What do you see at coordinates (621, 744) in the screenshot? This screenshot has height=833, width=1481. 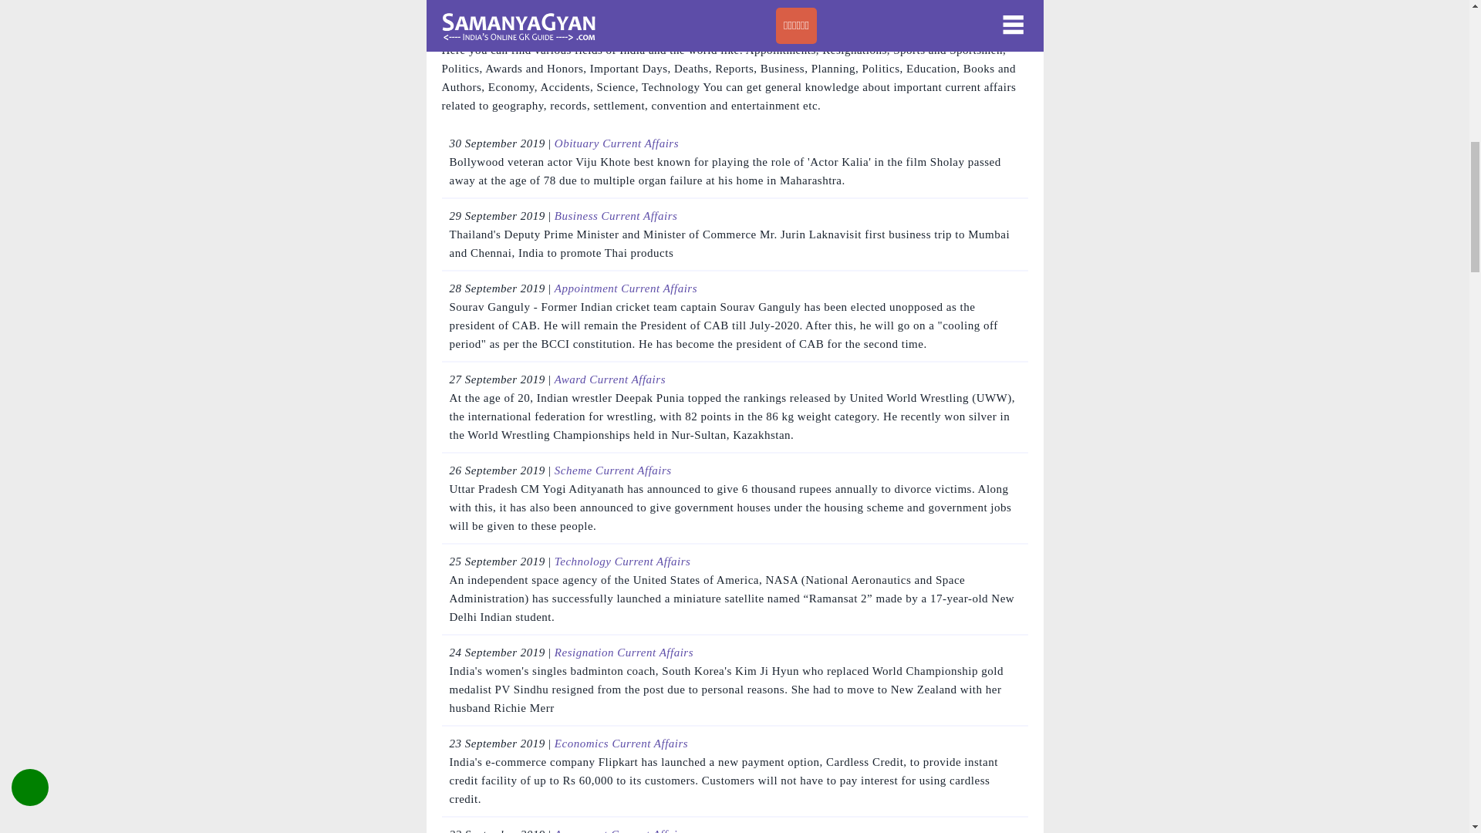 I see `Economics Current Affairs` at bounding box center [621, 744].